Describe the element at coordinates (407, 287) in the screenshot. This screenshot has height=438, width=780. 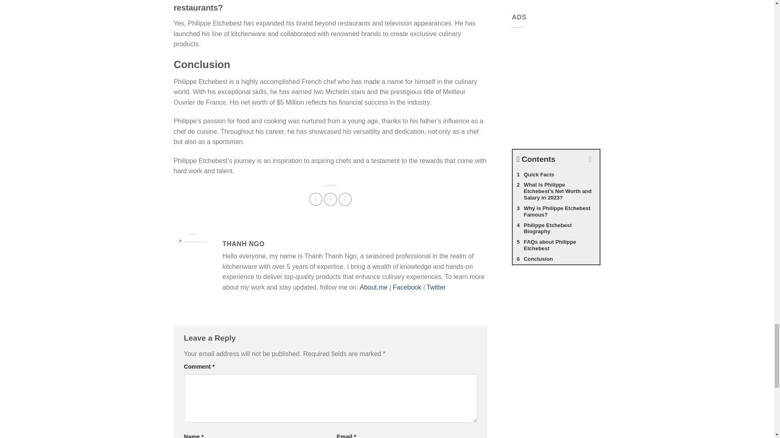
I see `Facebook` at that location.